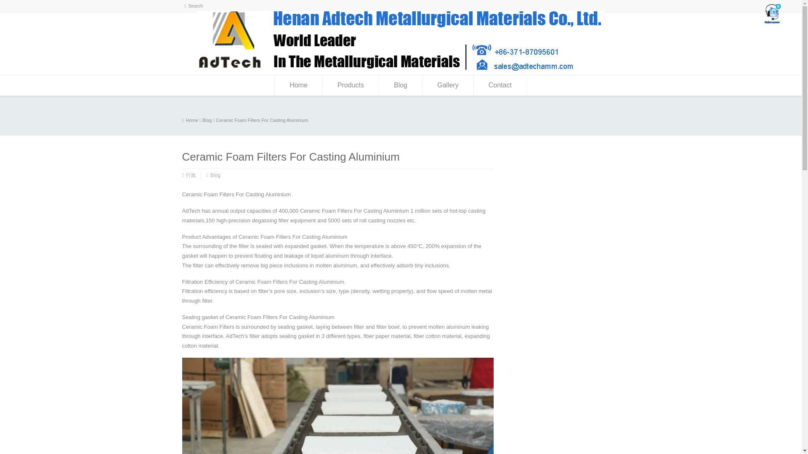  I want to click on Home, so click(298, 85).